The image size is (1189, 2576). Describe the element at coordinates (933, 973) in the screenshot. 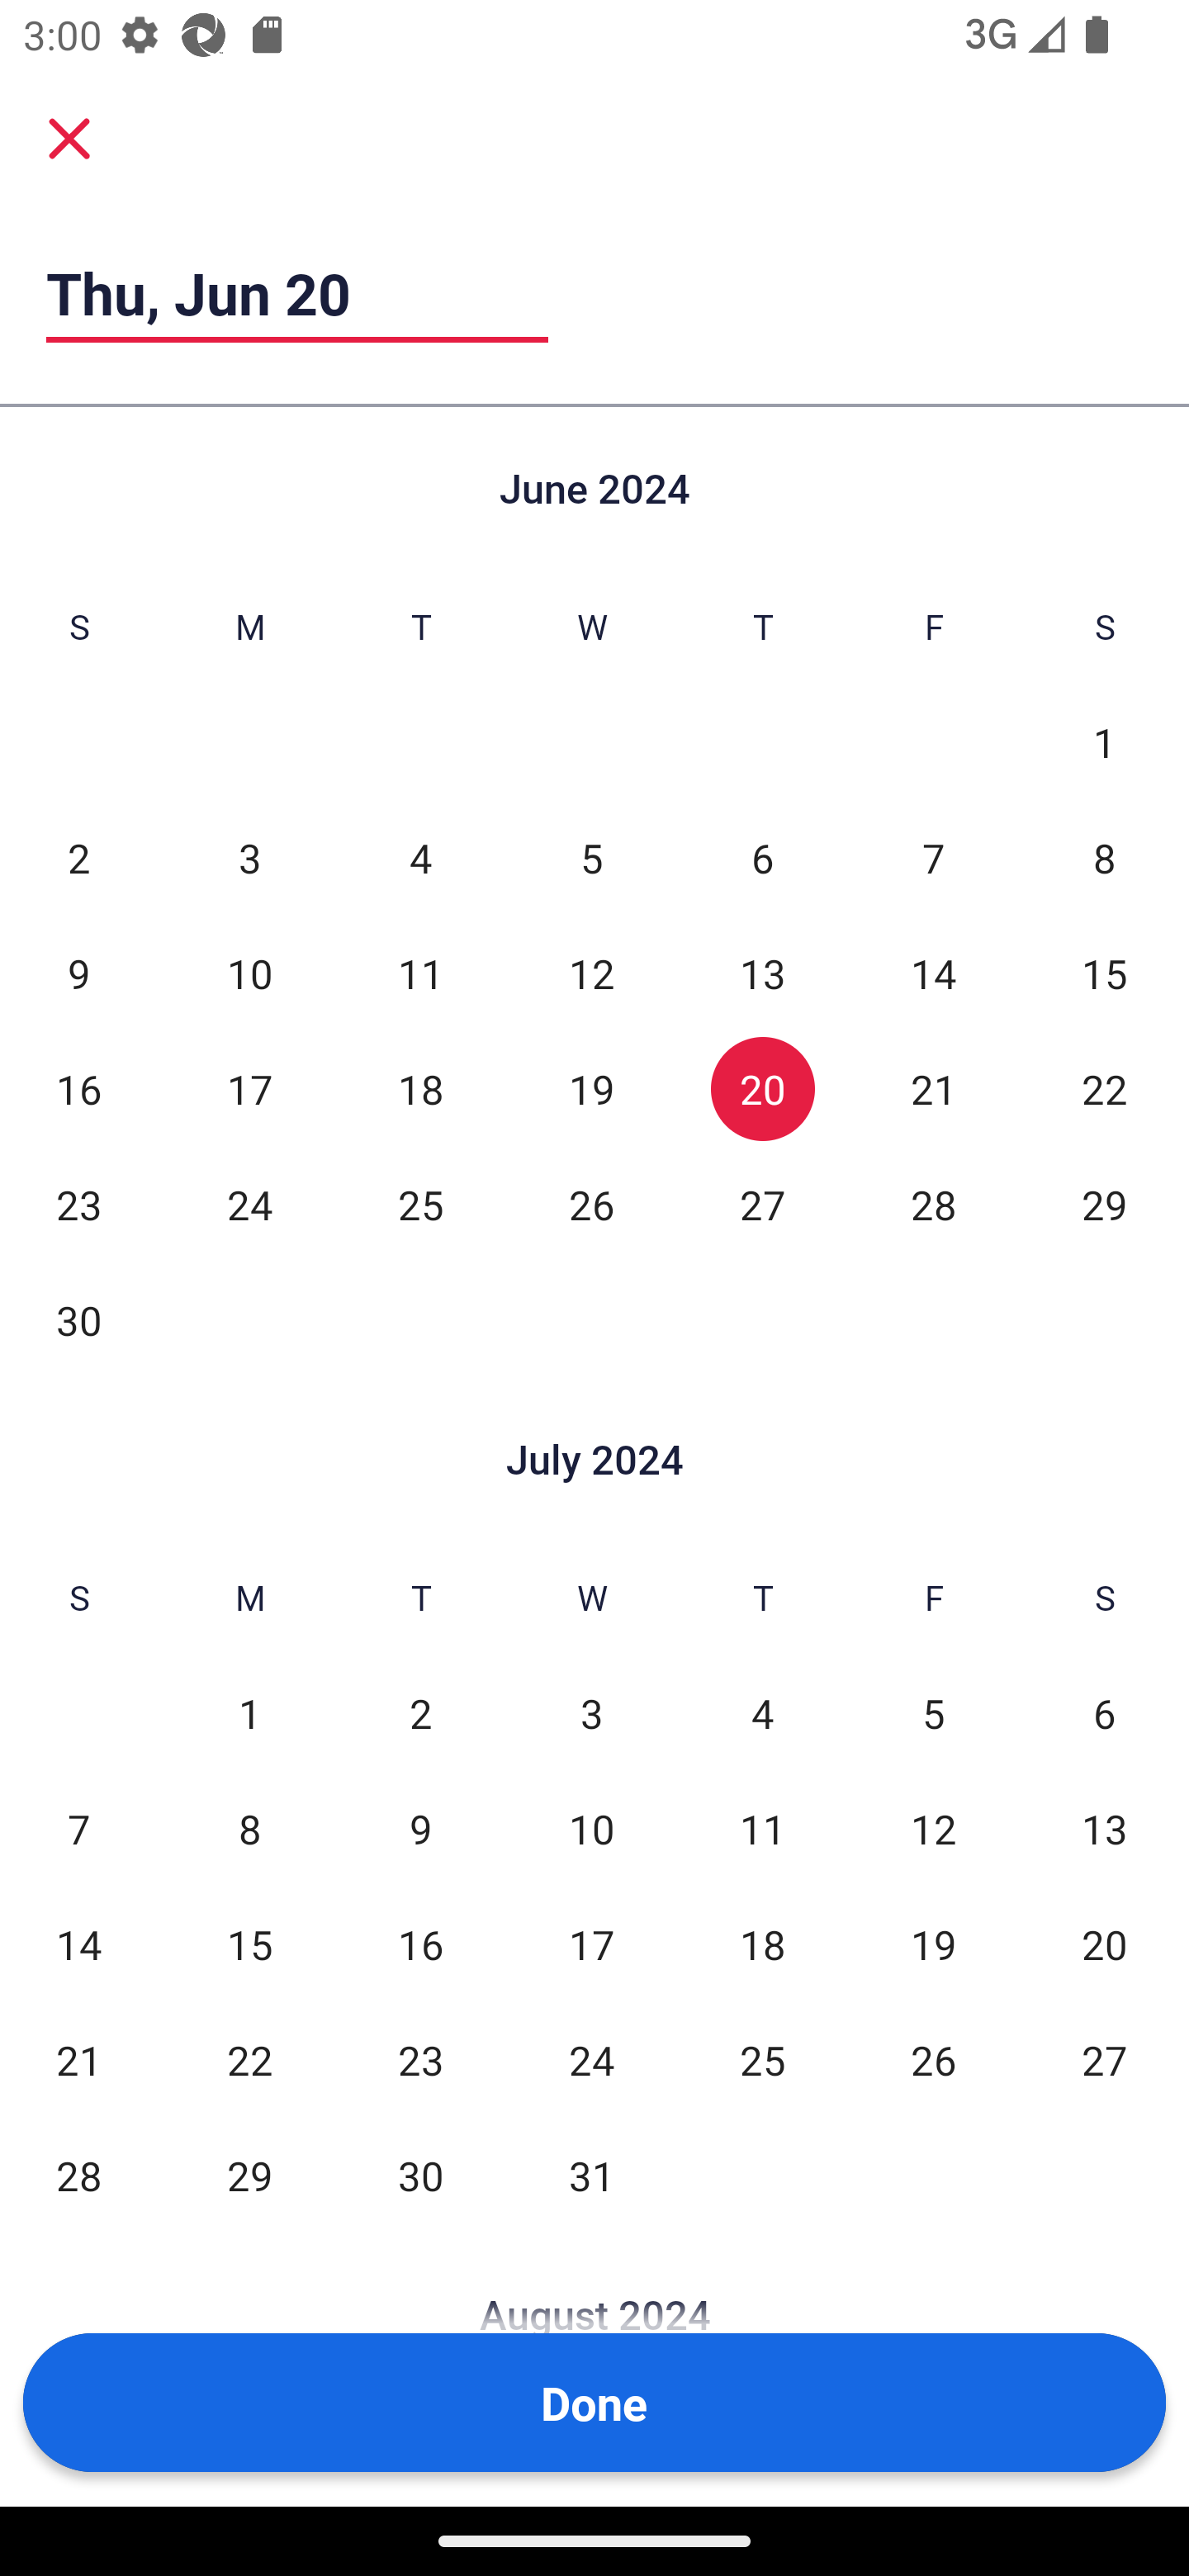

I see `14 Fri, Jun 14, Not Selected` at that location.